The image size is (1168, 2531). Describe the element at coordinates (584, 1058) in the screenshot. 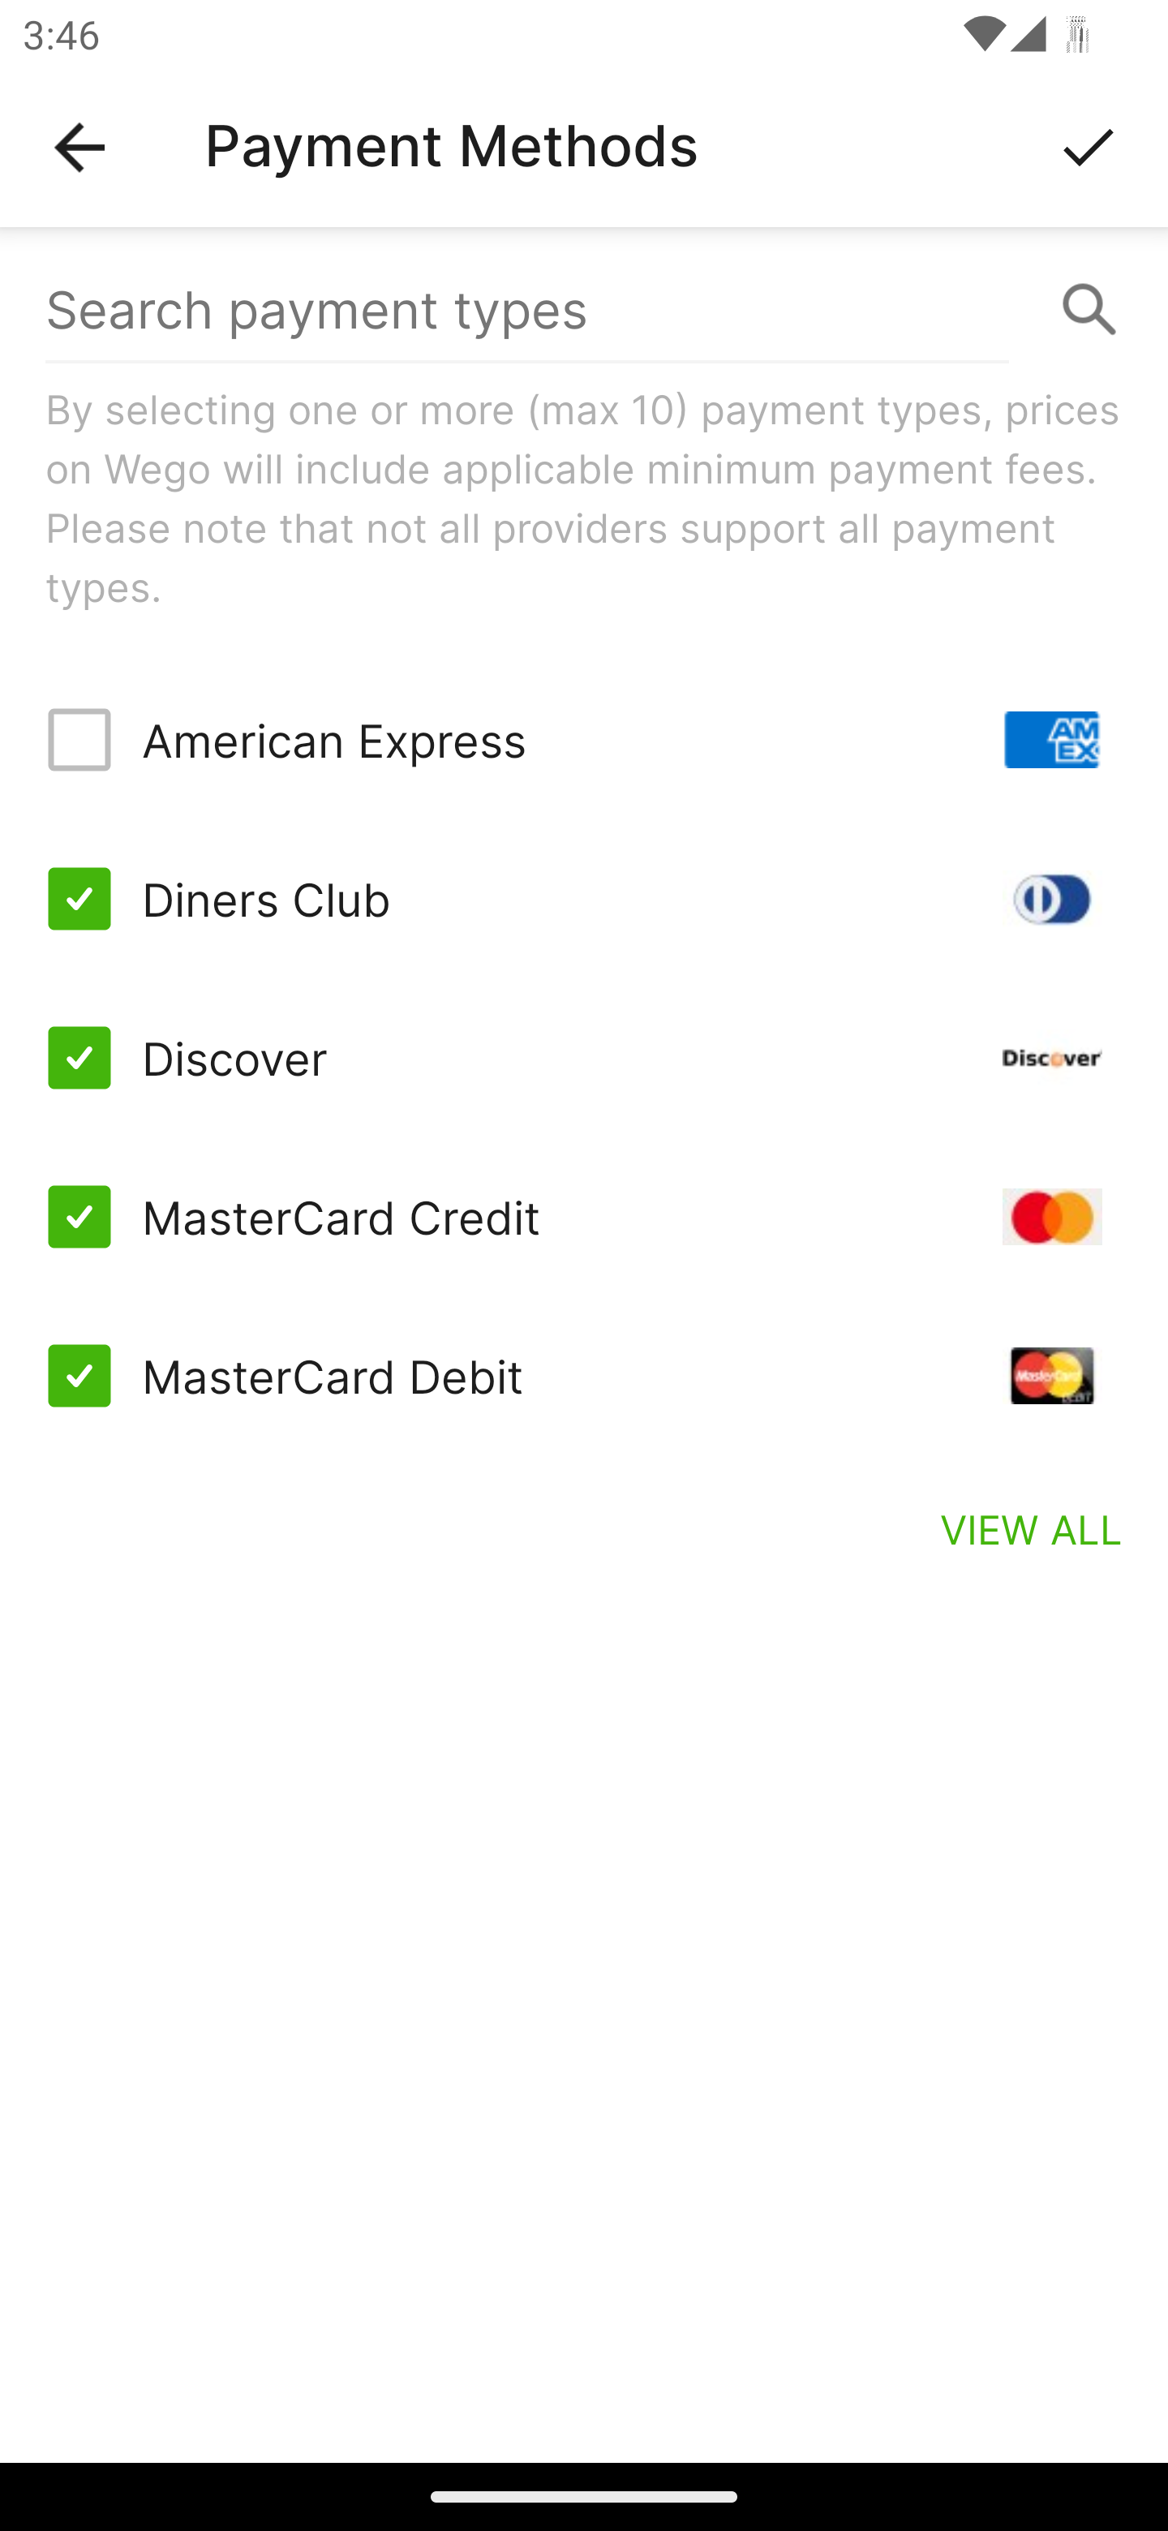

I see `Discover` at that location.